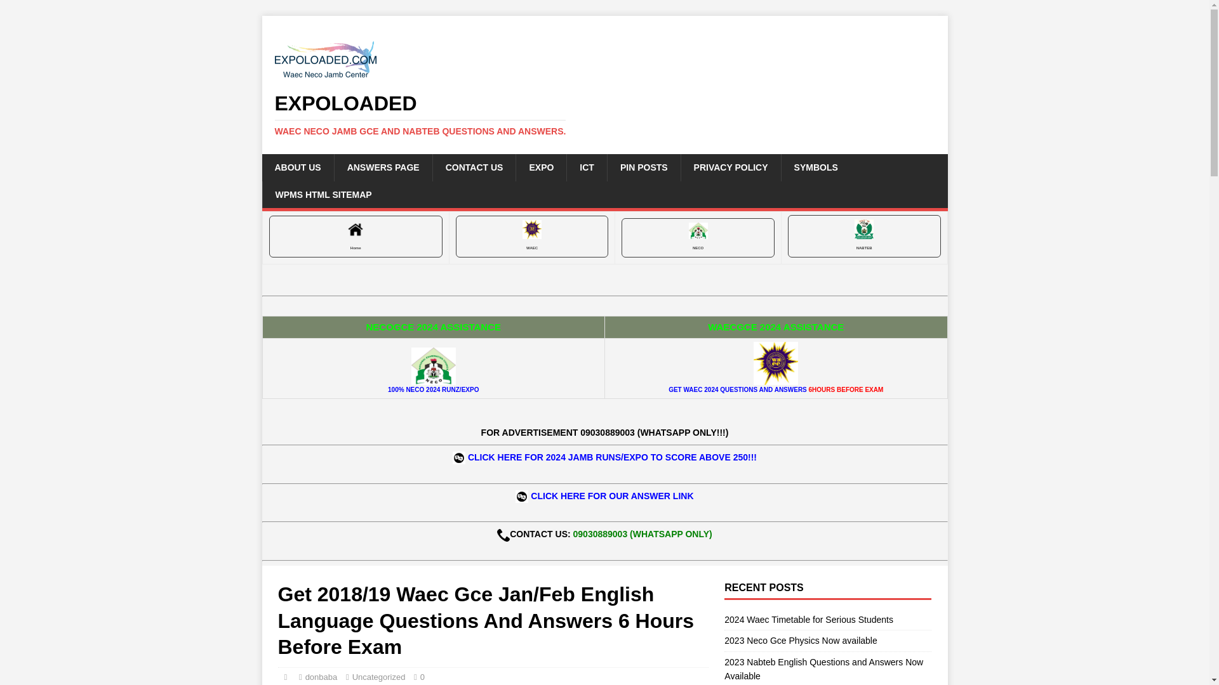  I want to click on NECO, so click(698, 238).